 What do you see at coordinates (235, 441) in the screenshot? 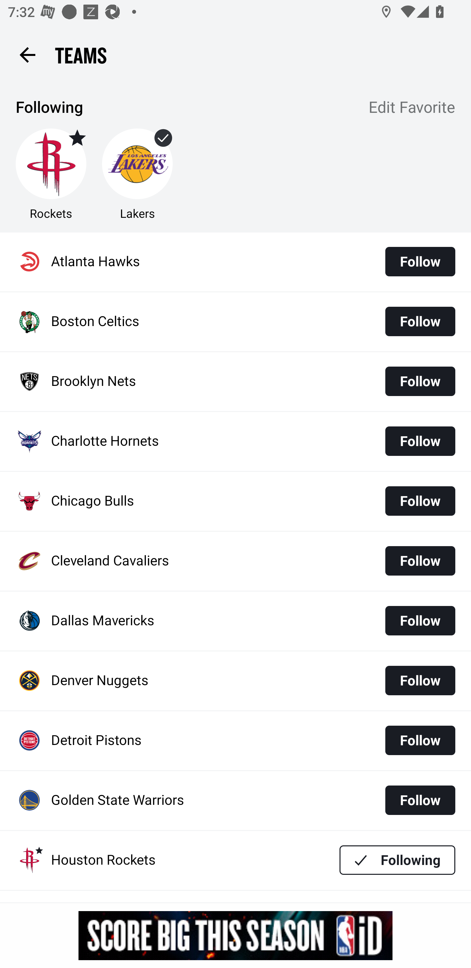
I see `Charlotte Hornets Follow` at bounding box center [235, 441].